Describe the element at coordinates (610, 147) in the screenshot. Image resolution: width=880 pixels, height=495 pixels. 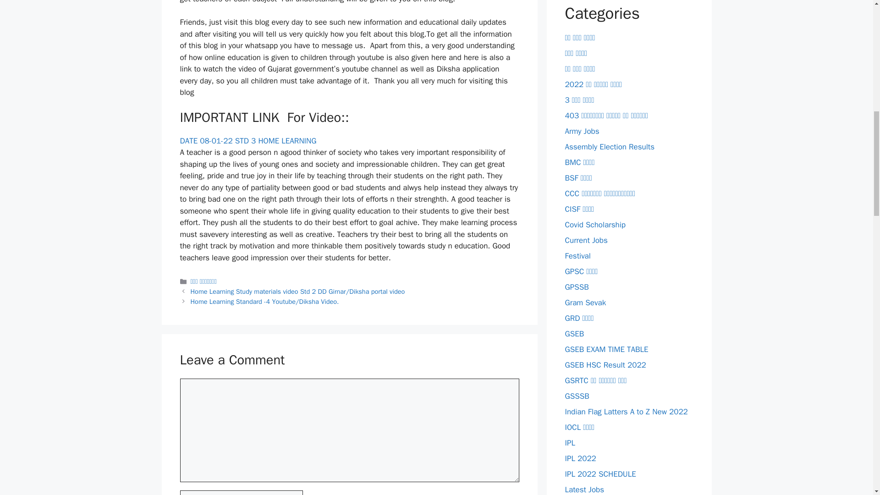
I see `Assembly Election Results` at that location.